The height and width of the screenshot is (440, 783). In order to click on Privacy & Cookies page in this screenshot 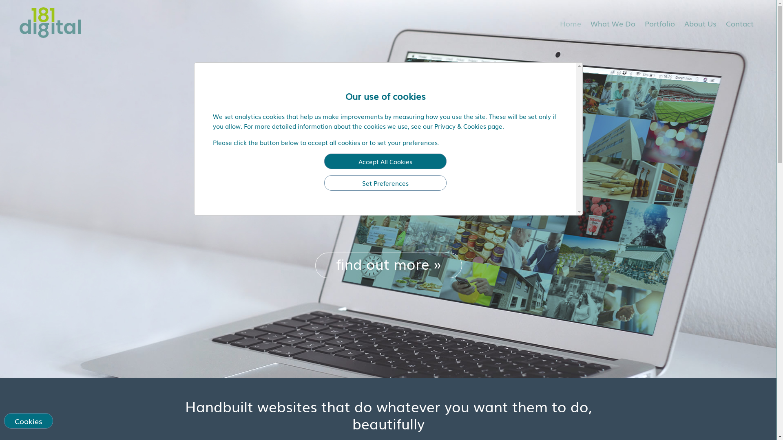, I will do `click(468, 126)`.